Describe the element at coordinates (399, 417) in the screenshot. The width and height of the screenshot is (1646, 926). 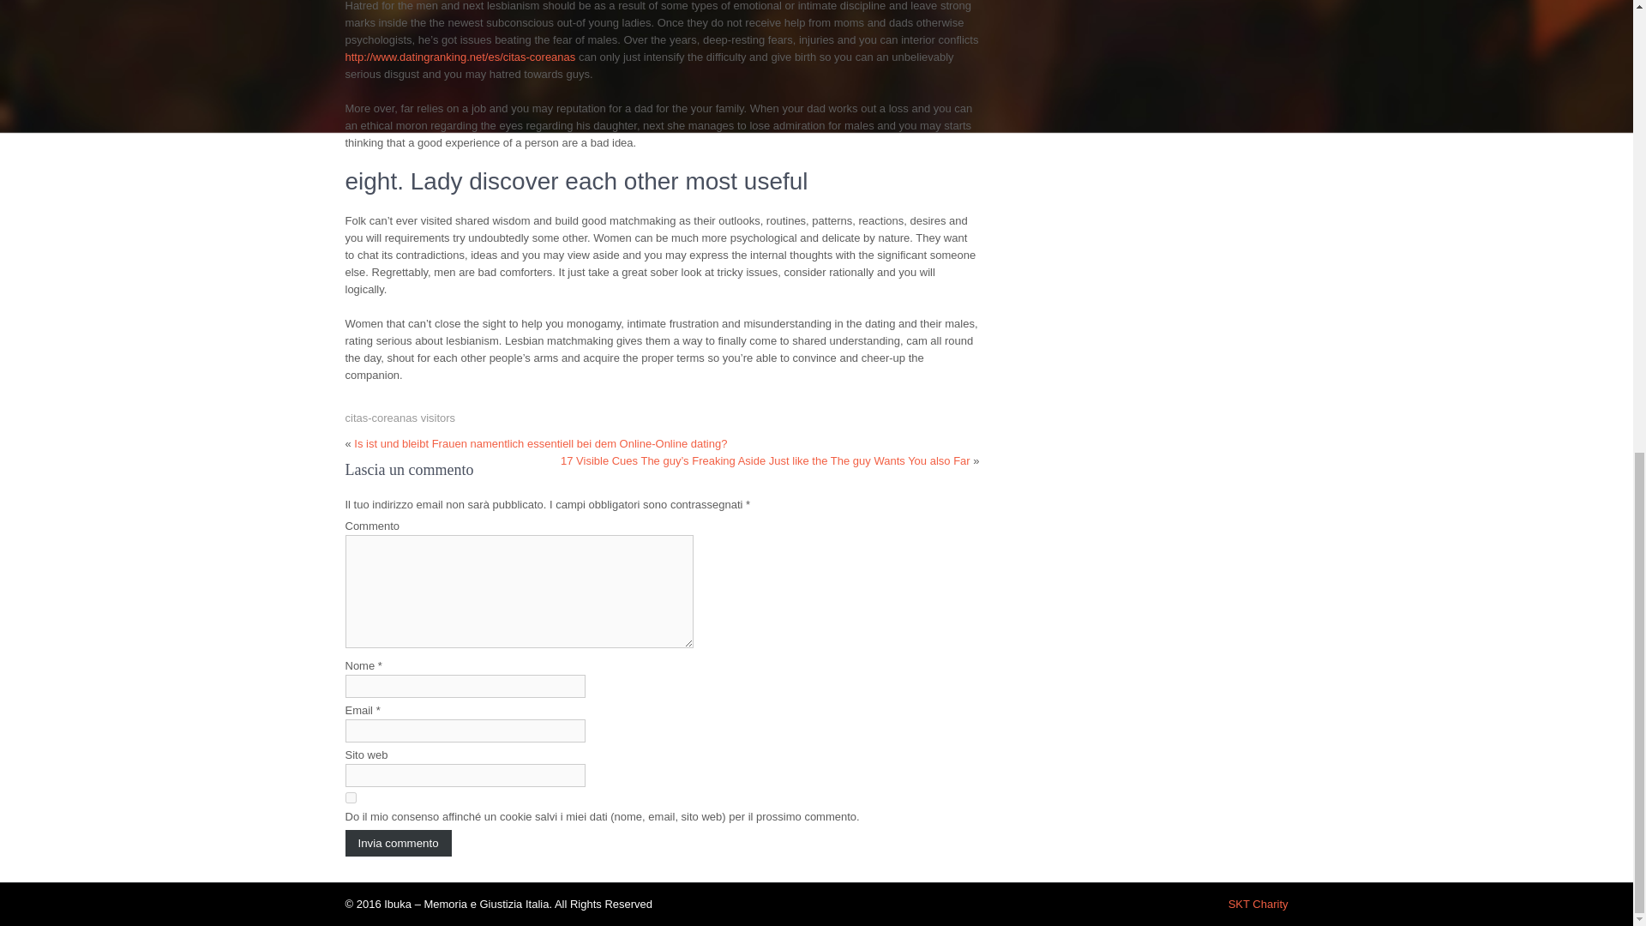
I see `citas-coreanas visitors` at that location.